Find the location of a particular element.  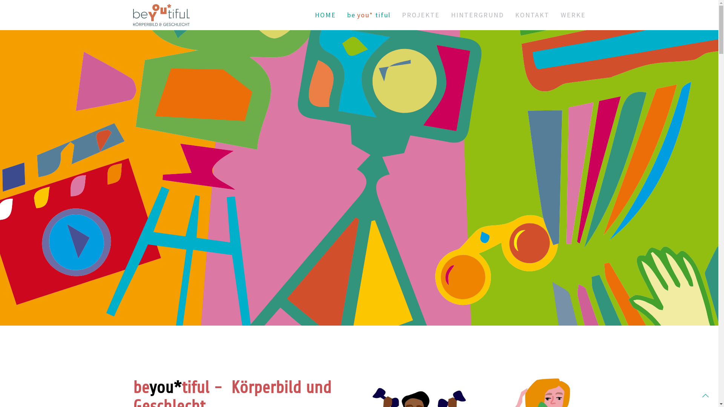

WERKE is located at coordinates (573, 15).